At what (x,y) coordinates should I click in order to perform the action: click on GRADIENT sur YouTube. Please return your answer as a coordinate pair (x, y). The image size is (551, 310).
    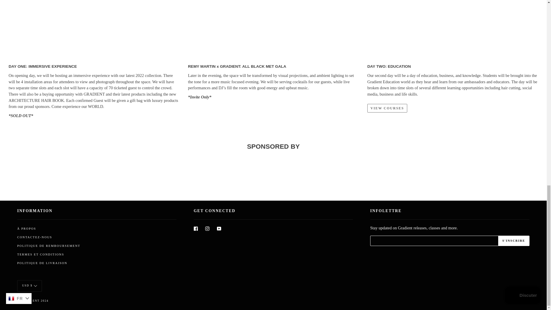
    Looking at the image, I should click on (219, 228).